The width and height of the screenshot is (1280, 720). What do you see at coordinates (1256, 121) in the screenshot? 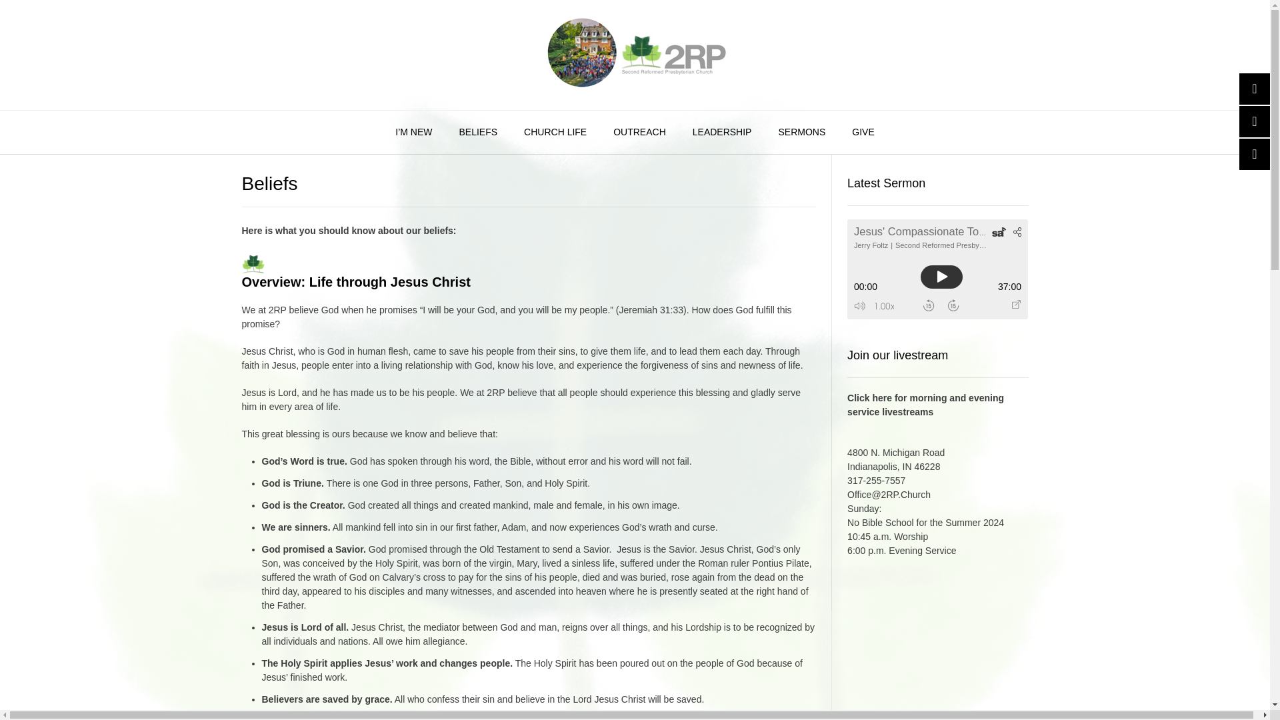
I see `Find Us on Facebook` at bounding box center [1256, 121].